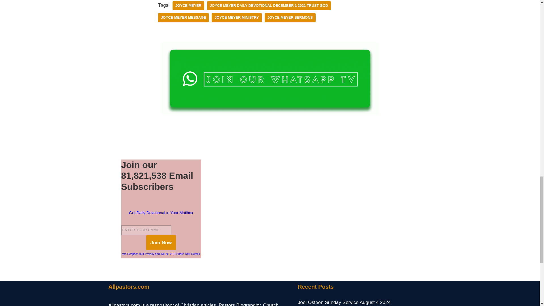 The image size is (544, 306). Describe the element at coordinates (184, 18) in the screenshot. I see `Joyce Meyer Message` at that location.